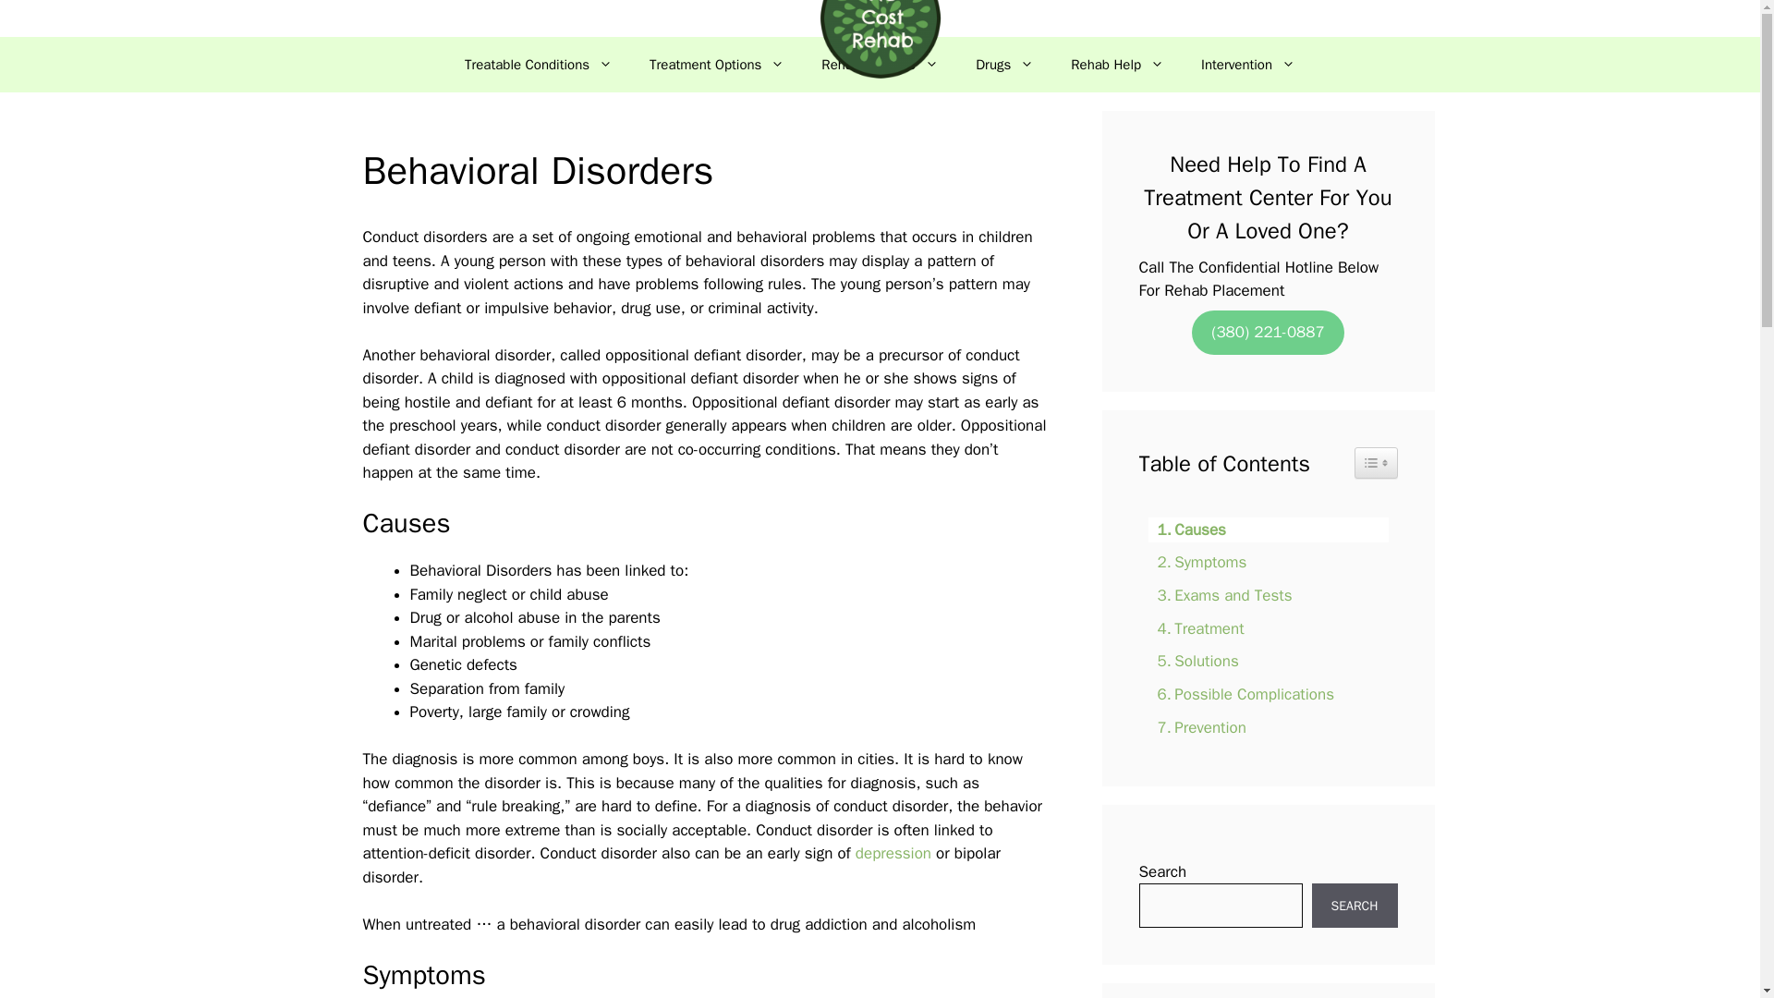 This screenshot has height=998, width=1774. What do you see at coordinates (1196, 728) in the screenshot?
I see `Prevention` at bounding box center [1196, 728].